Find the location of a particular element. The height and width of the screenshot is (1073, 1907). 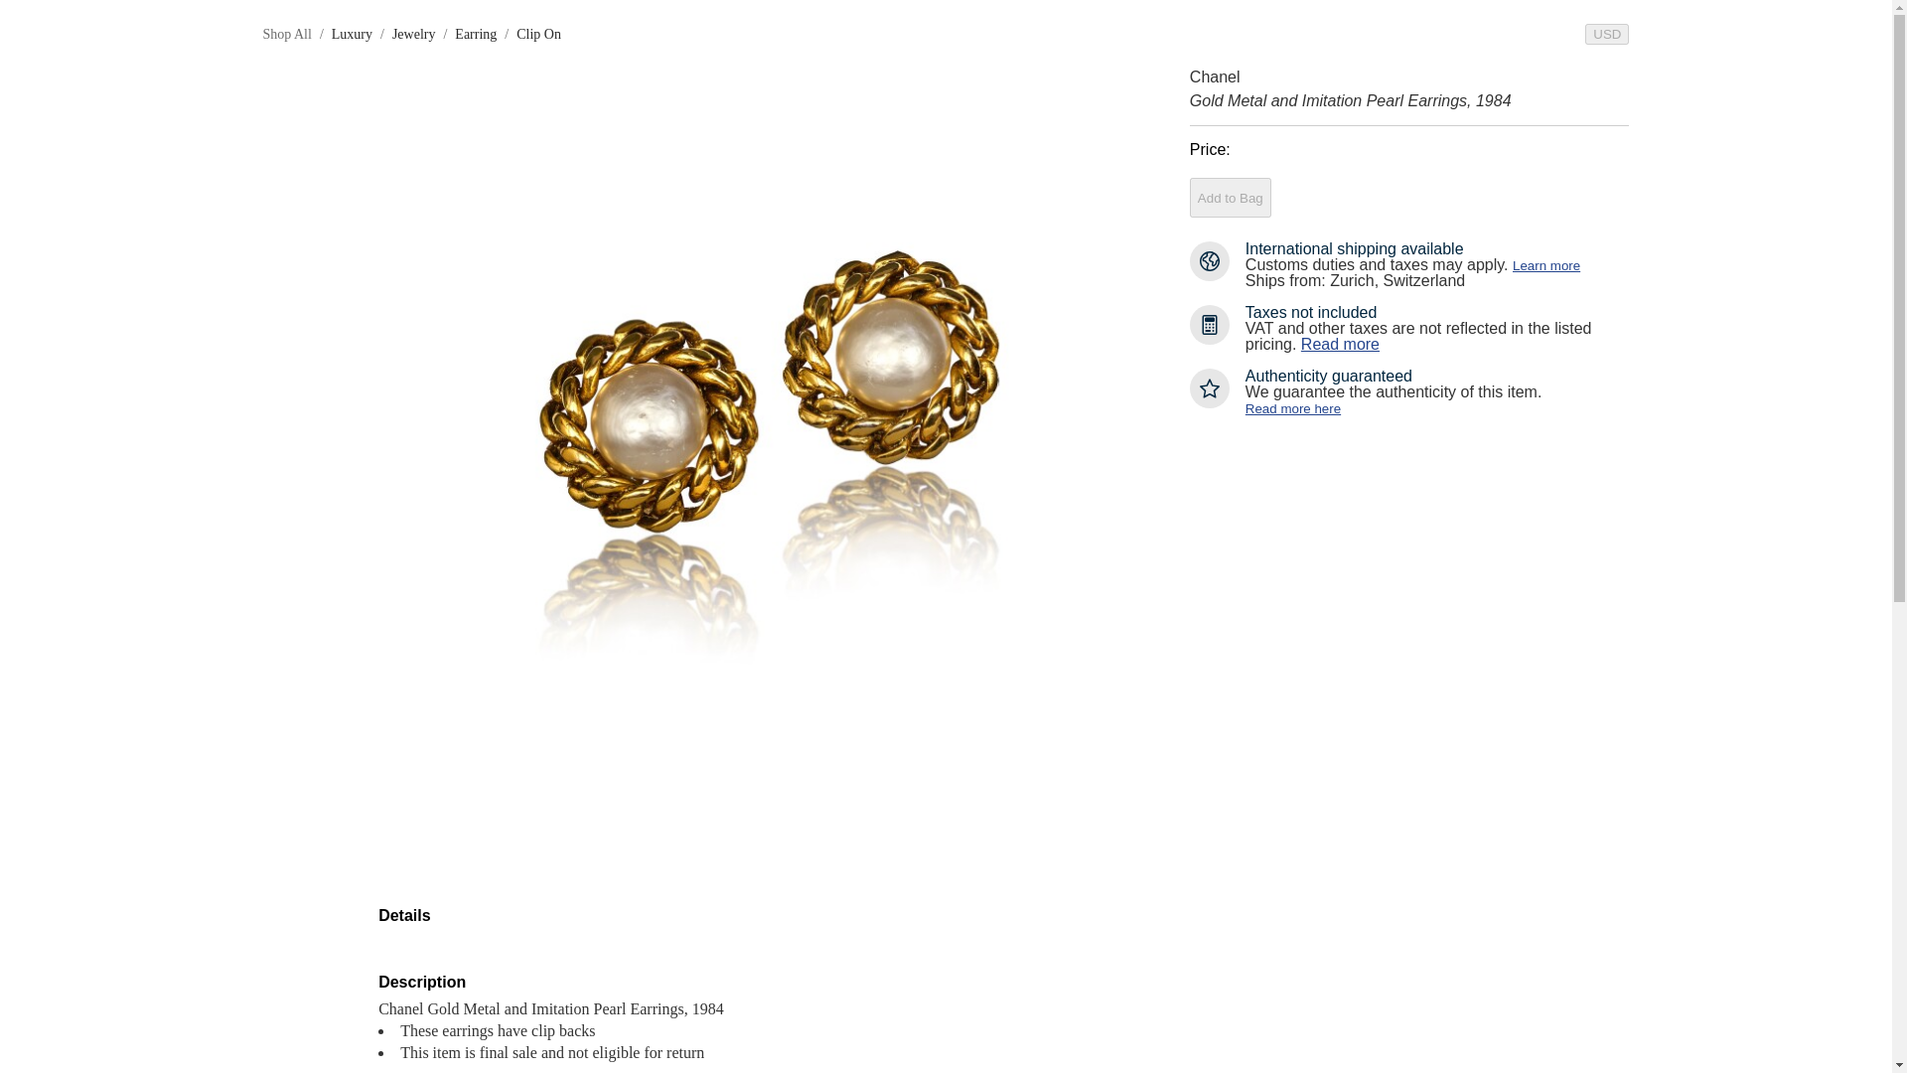

Read more is located at coordinates (1339, 344).